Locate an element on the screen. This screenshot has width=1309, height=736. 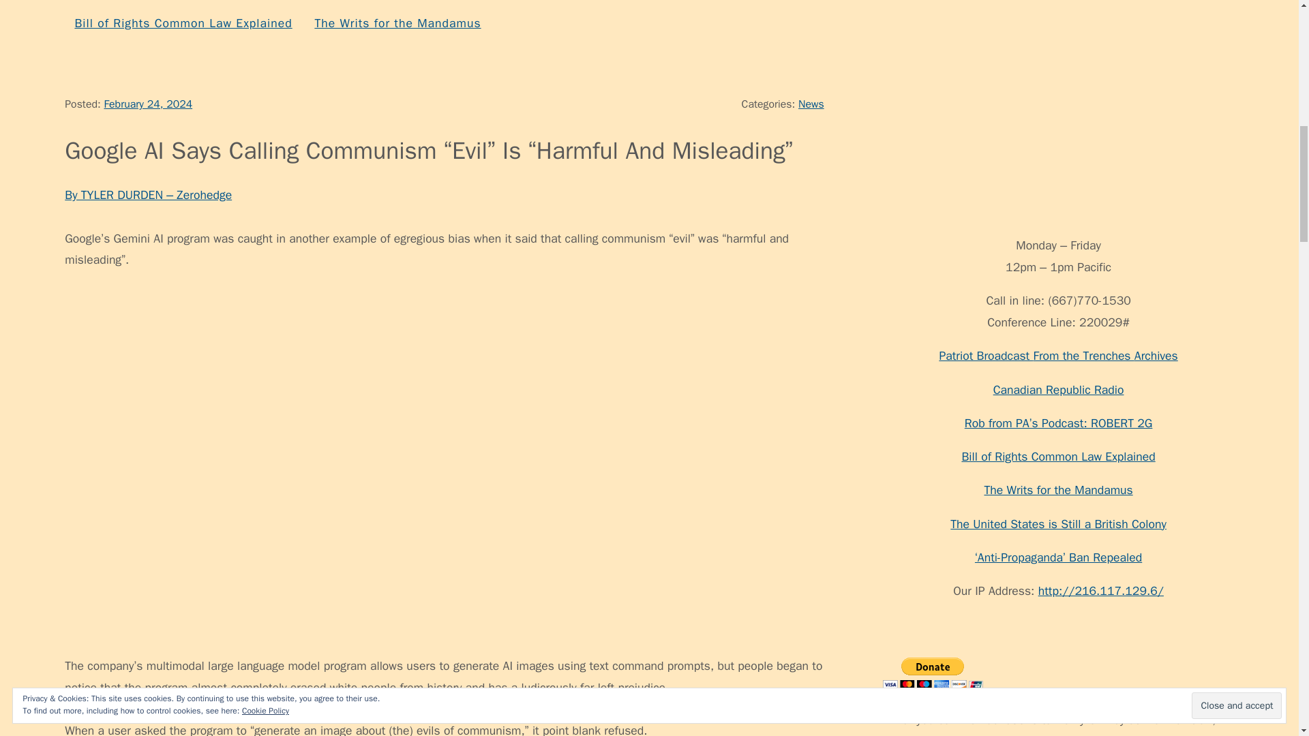
Contact is located at coordinates (208, 3).